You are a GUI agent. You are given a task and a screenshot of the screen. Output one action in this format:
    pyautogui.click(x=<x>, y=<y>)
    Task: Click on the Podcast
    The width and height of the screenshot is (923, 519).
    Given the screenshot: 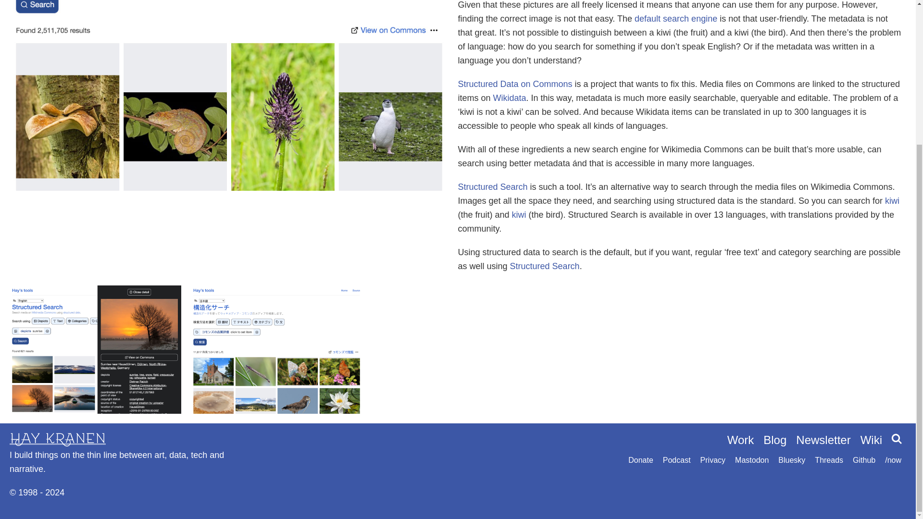 What is the action you would take?
    pyautogui.click(x=676, y=460)
    